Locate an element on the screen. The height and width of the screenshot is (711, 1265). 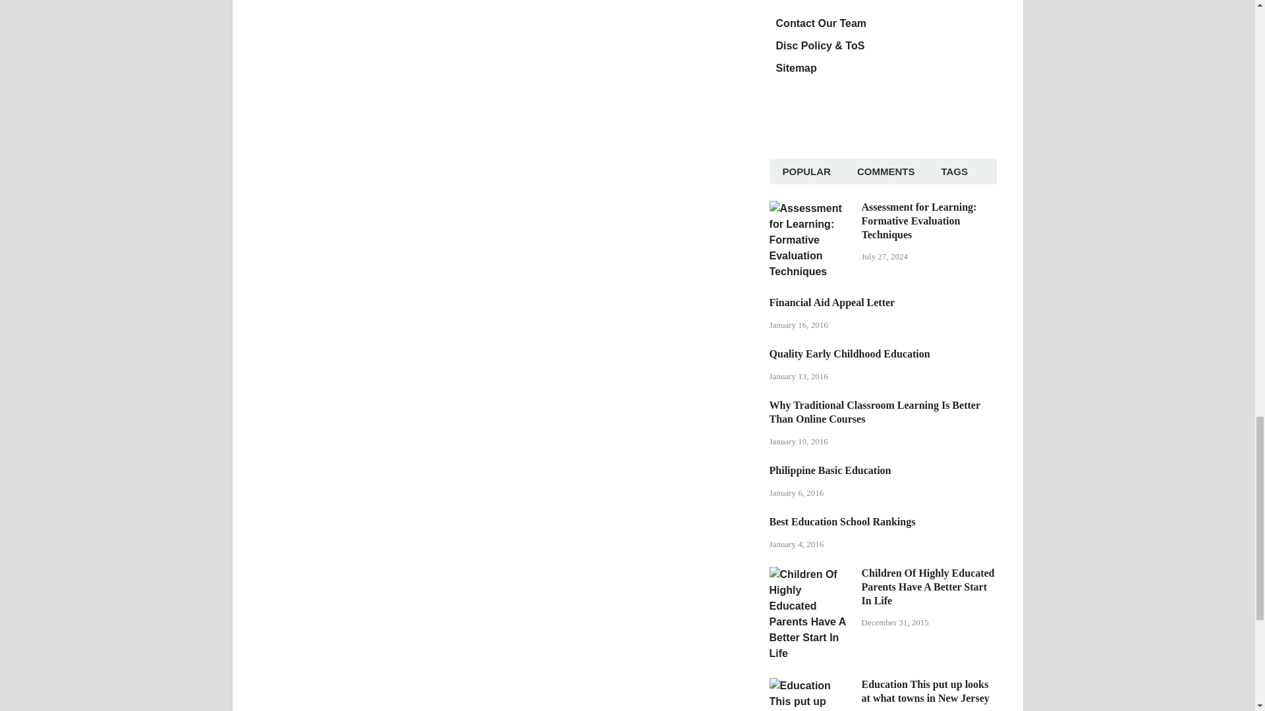
Education This put up looks at what towns in New Jersey is located at coordinates (810, 685).